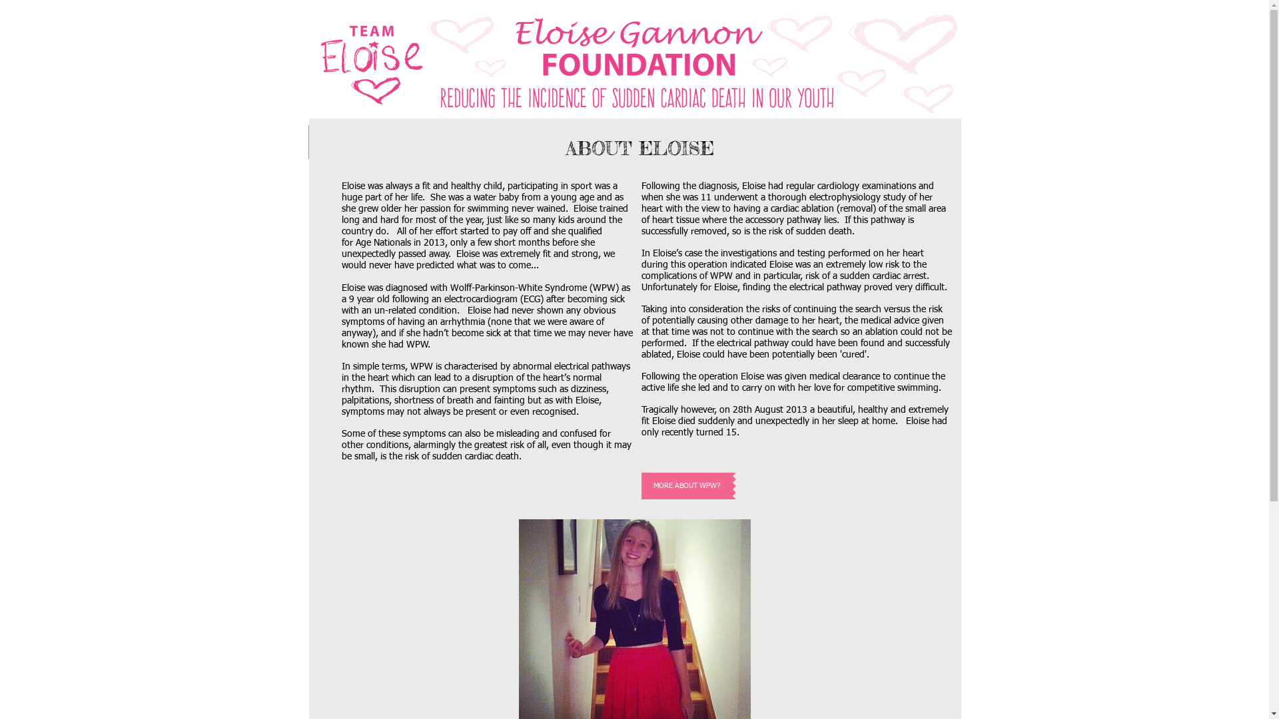 The width and height of the screenshot is (1279, 719). I want to click on NEWS & EVENTS, so click(717, 142).